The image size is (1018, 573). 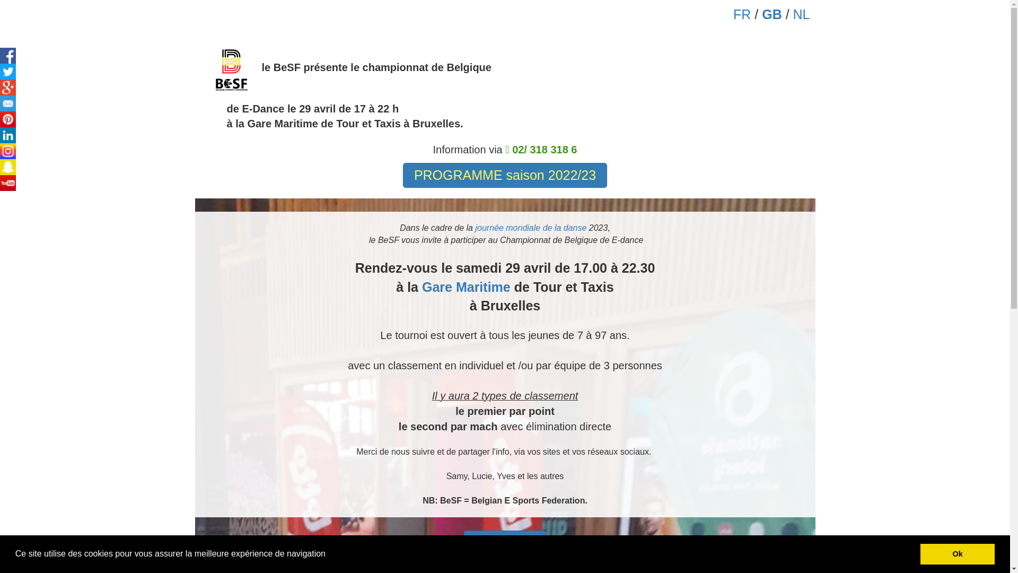 I want to click on FR, so click(x=742, y=14).